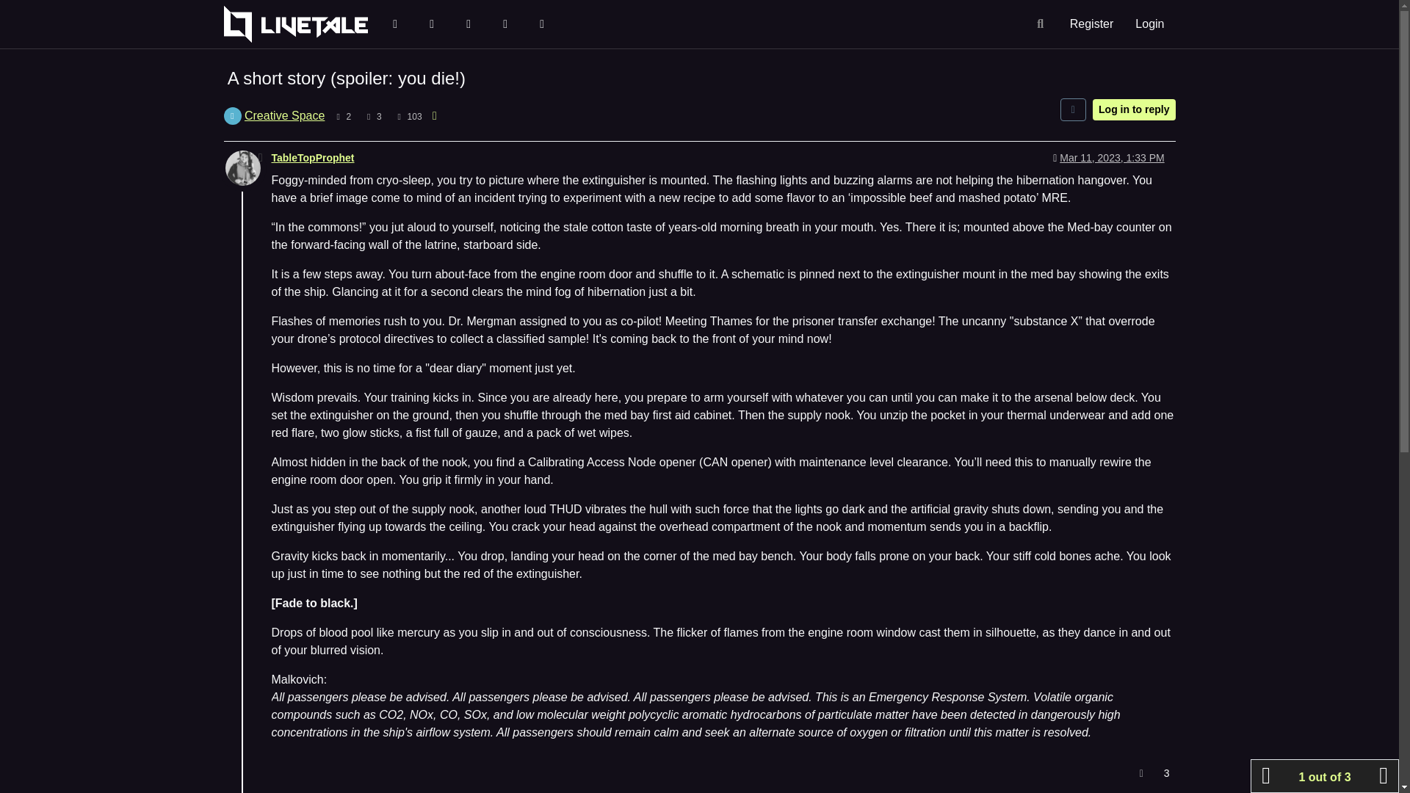 The height and width of the screenshot is (793, 1410). I want to click on Popular, so click(505, 24).